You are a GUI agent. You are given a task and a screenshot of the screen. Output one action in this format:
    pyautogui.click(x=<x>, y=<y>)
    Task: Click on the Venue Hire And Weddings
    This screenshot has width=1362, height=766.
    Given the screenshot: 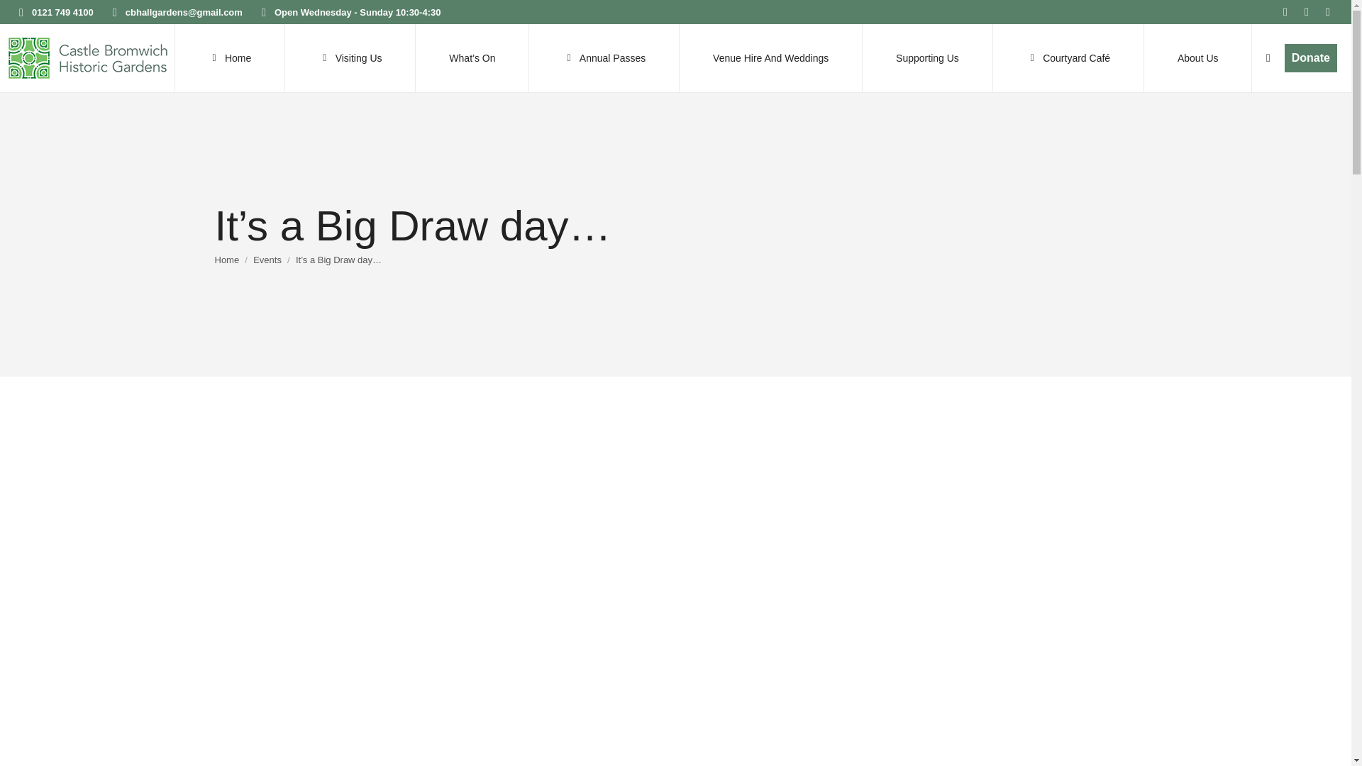 What is the action you would take?
    pyautogui.click(x=770, y=57)
    